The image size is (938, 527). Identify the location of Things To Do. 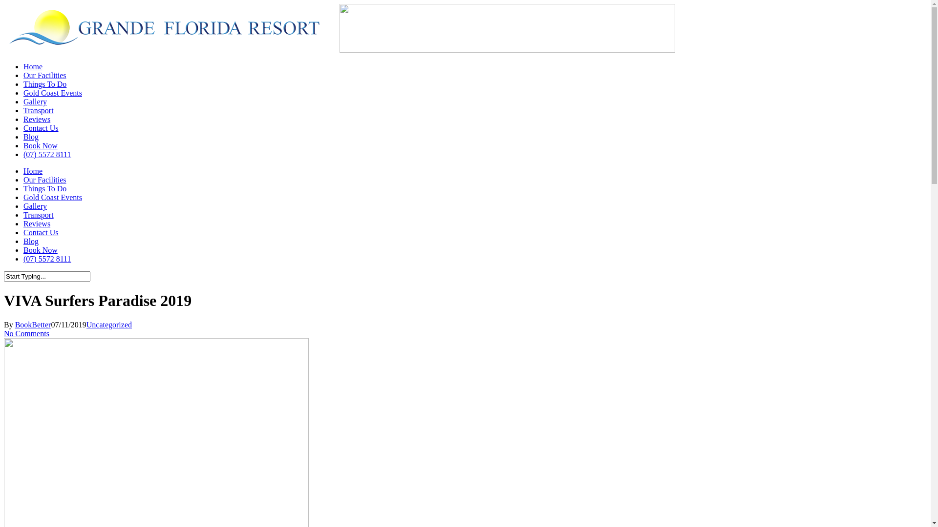
(45, 188).